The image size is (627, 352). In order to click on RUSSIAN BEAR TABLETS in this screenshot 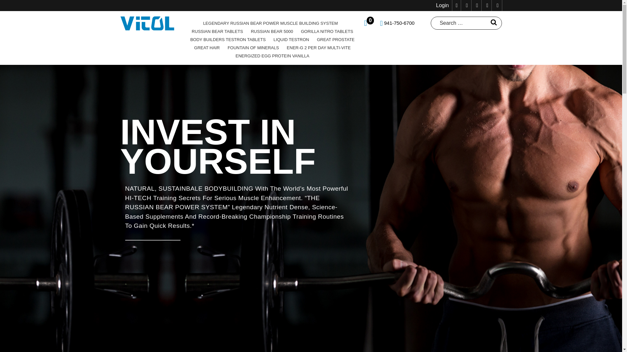, I will do `click(217, 31)`.